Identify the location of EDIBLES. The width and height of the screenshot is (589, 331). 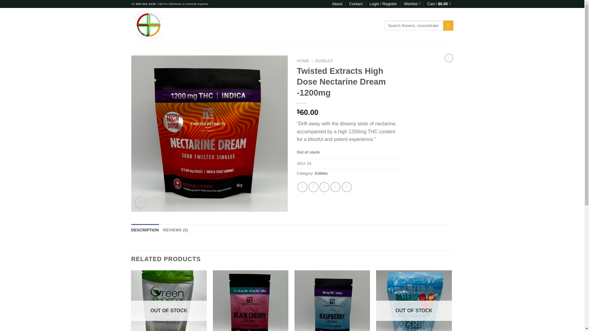
(247, 25).